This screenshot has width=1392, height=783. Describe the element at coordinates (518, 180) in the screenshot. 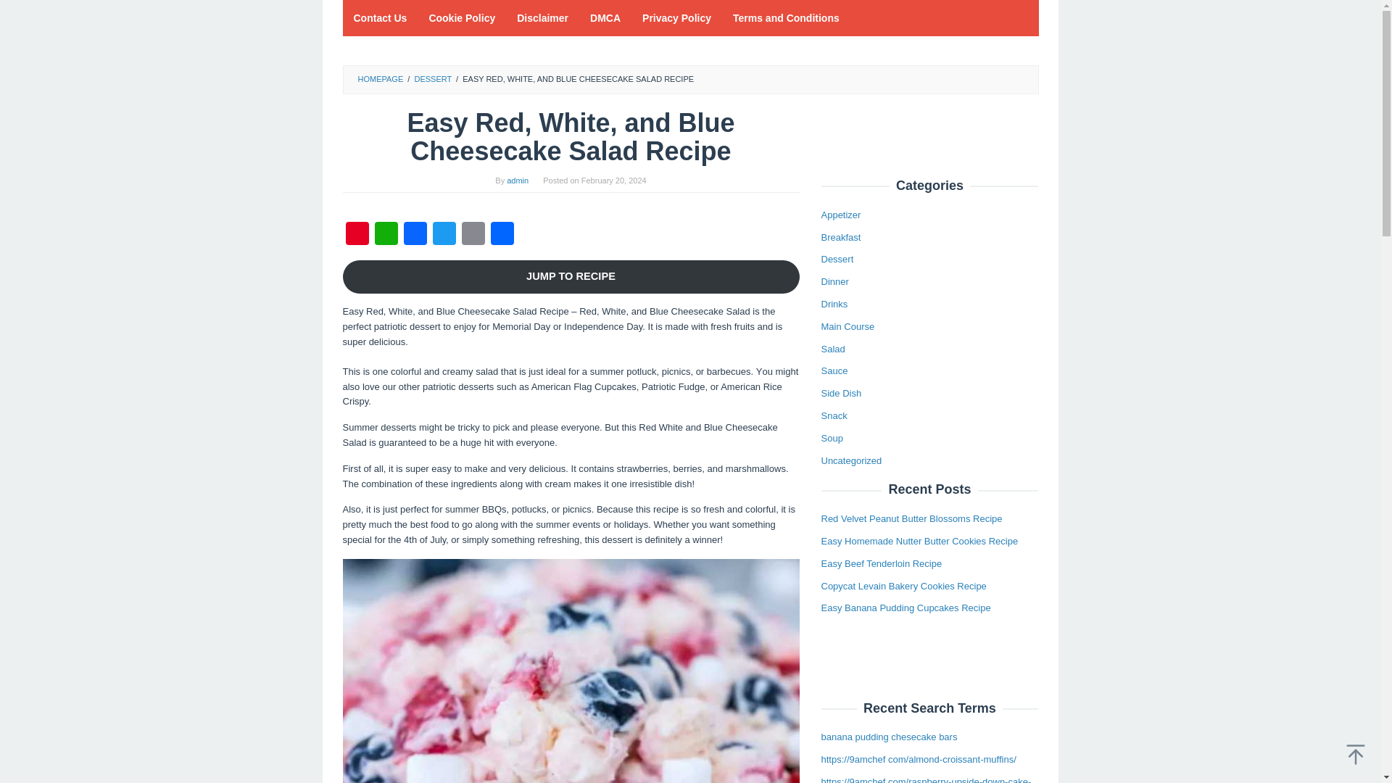

I see `admin` at that location.